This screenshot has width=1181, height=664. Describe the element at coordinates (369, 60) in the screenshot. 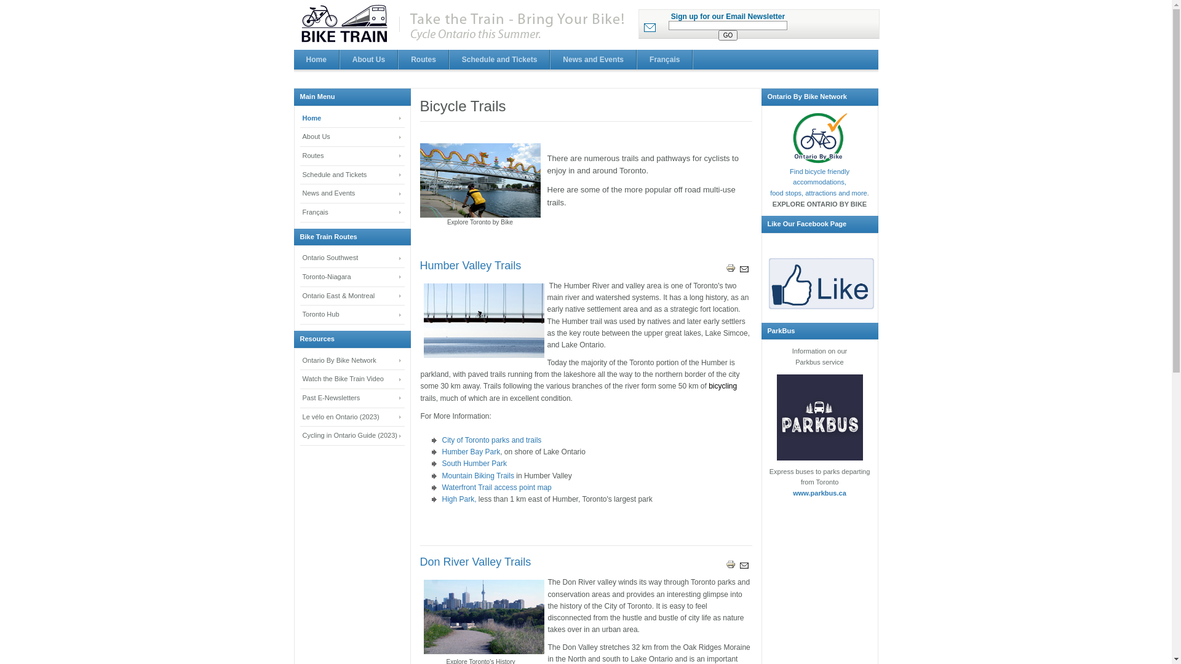

I see `About Us` at that location.